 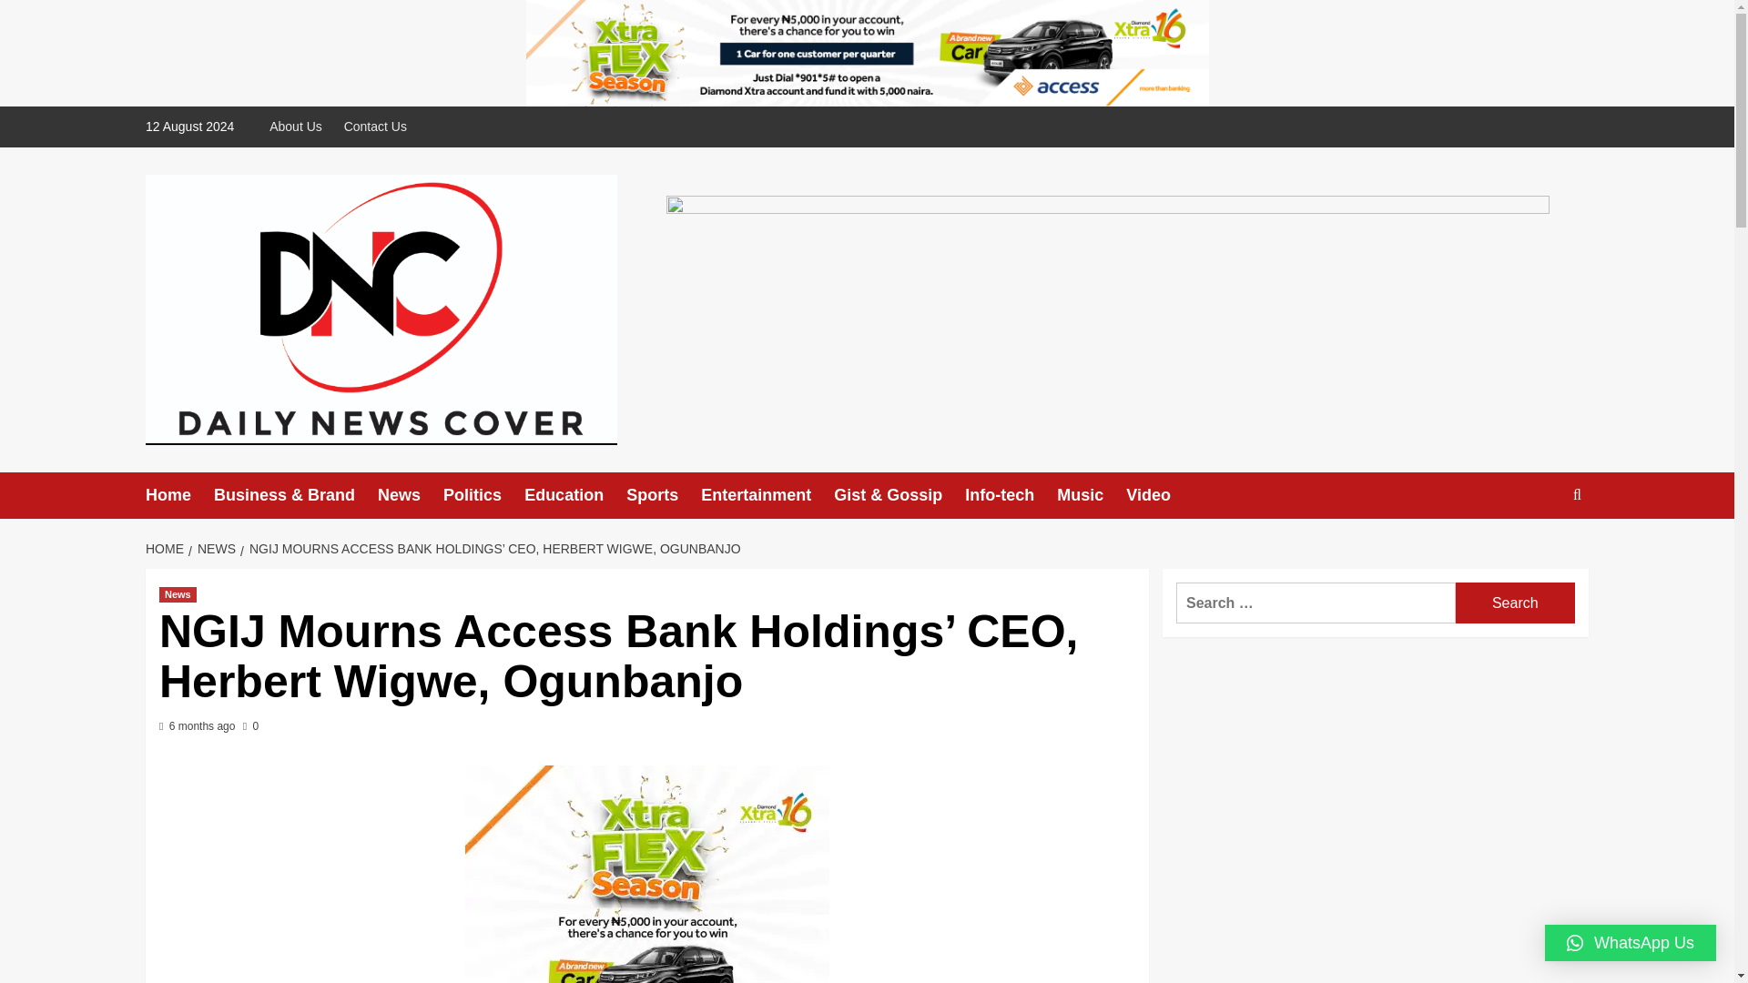 What do you see at coordinates (1535, 551) in the screenshot?
I see `Search` at bounding box center [1535, 551].